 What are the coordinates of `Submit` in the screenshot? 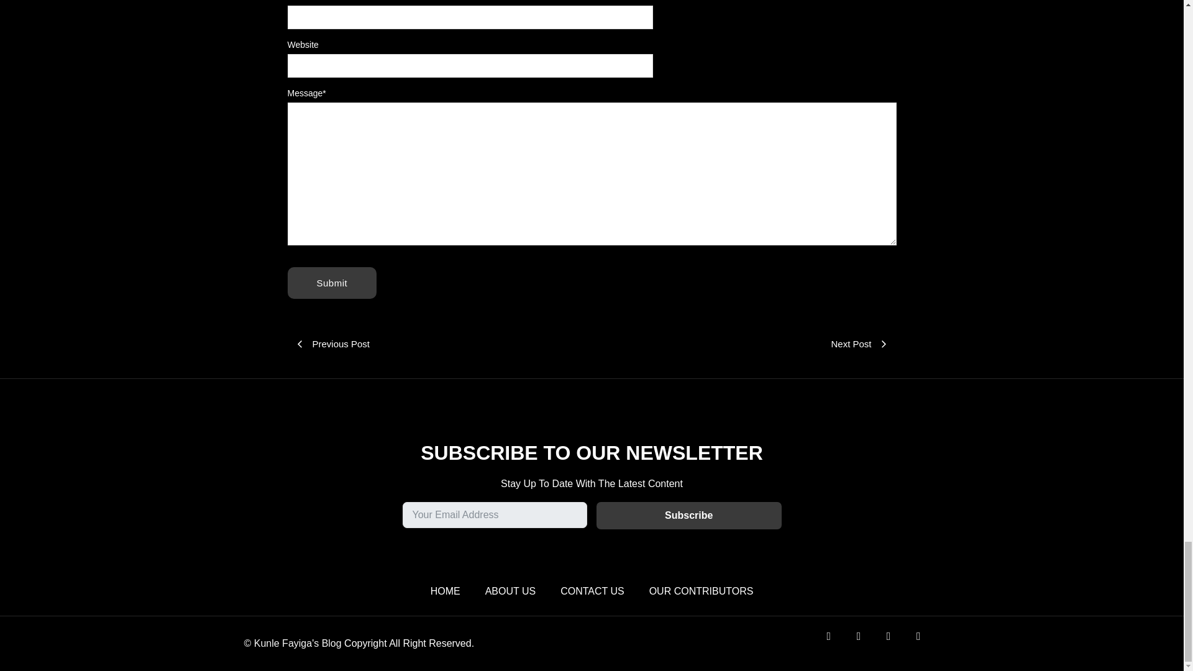 It's located at (332, 282).